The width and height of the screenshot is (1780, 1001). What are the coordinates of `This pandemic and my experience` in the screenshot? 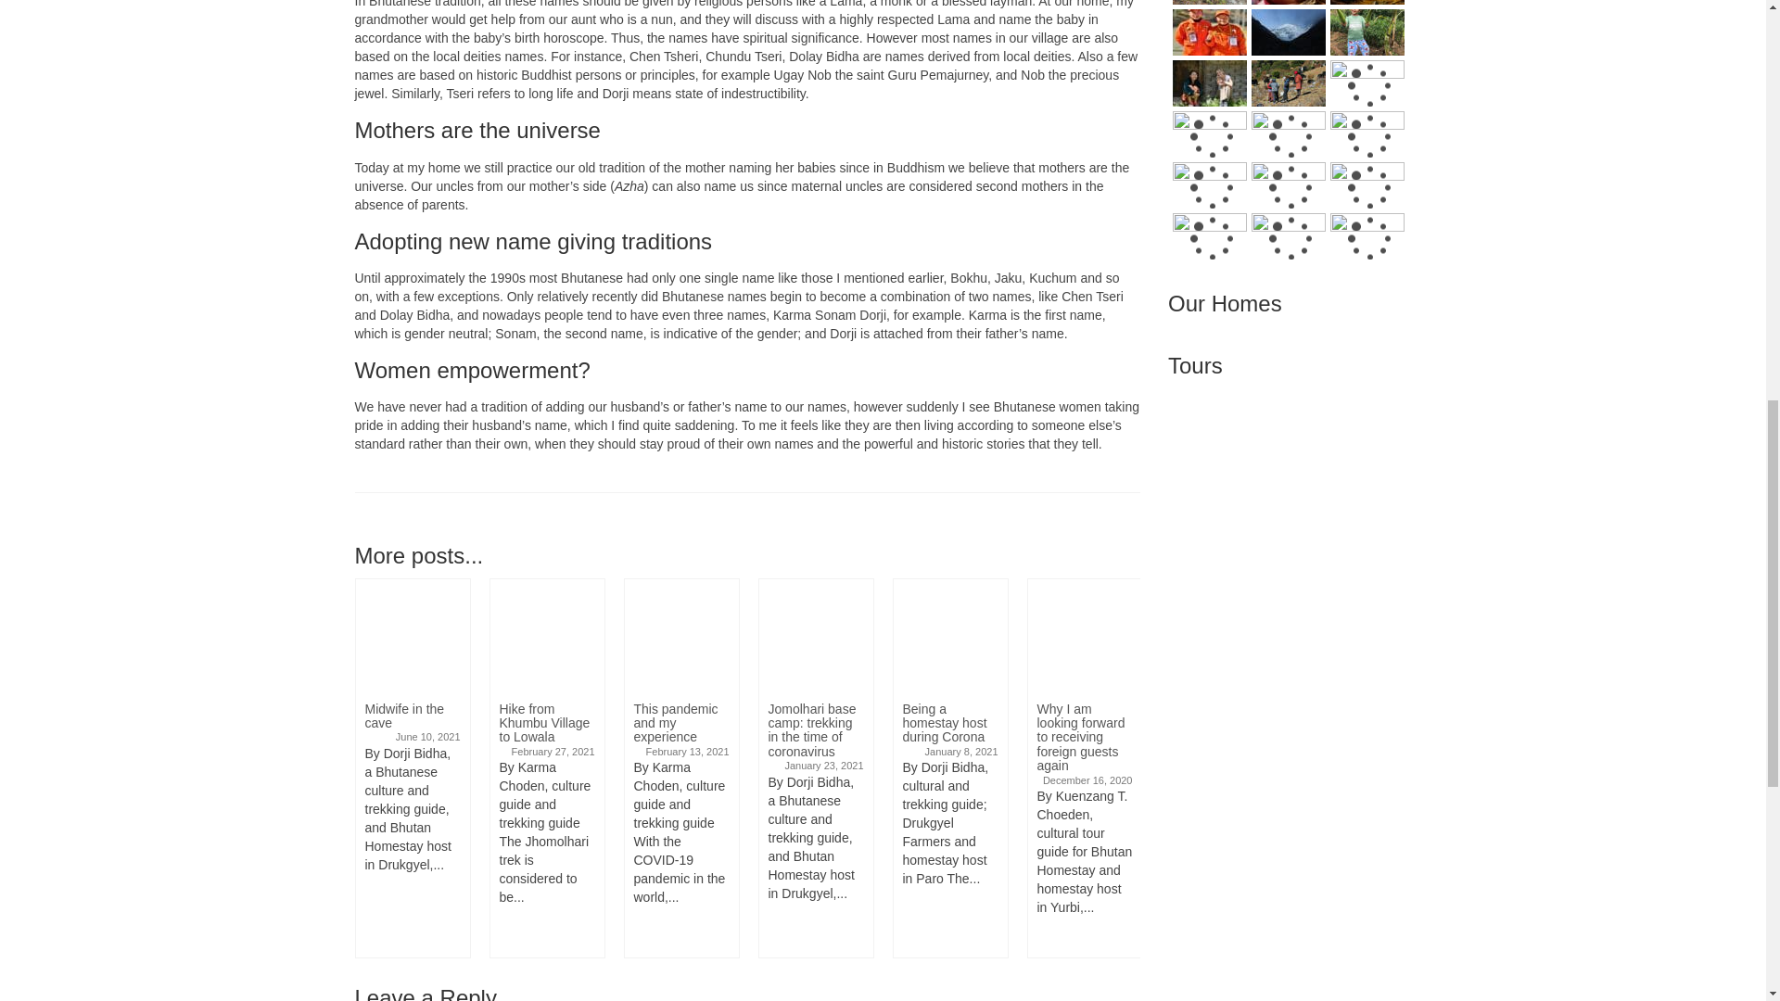 It's located at (680, 636).